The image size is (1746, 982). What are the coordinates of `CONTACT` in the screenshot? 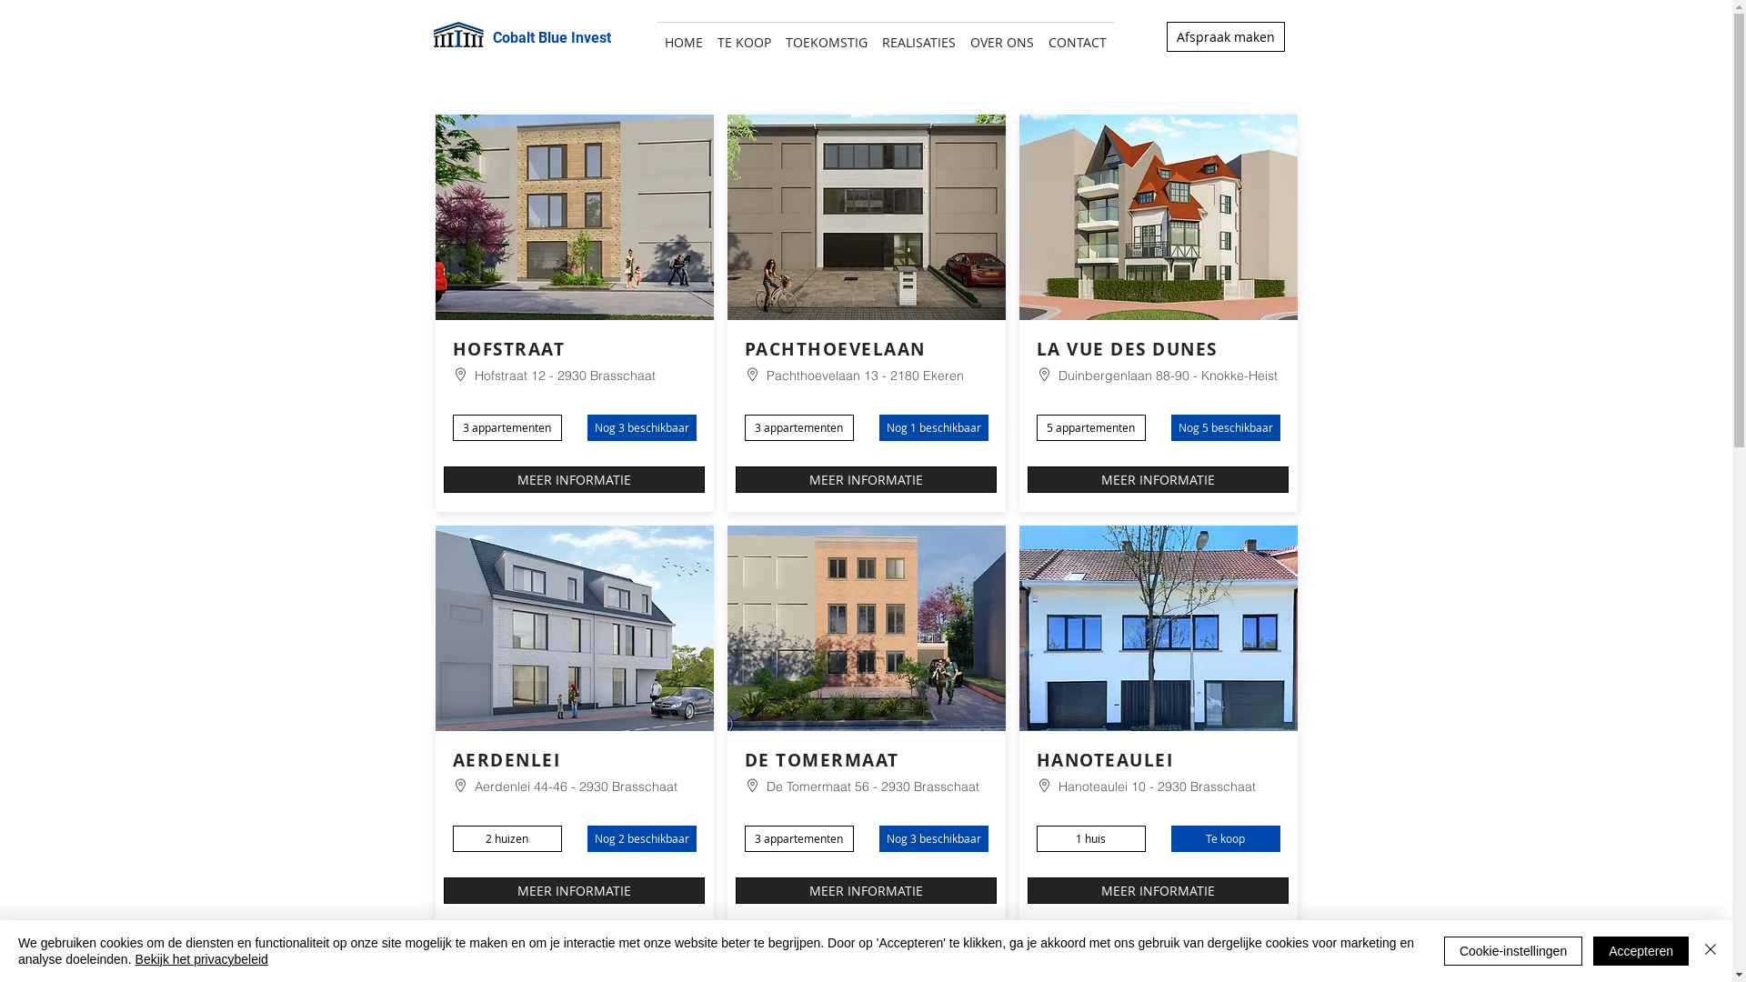 It's located at (1078, 35).